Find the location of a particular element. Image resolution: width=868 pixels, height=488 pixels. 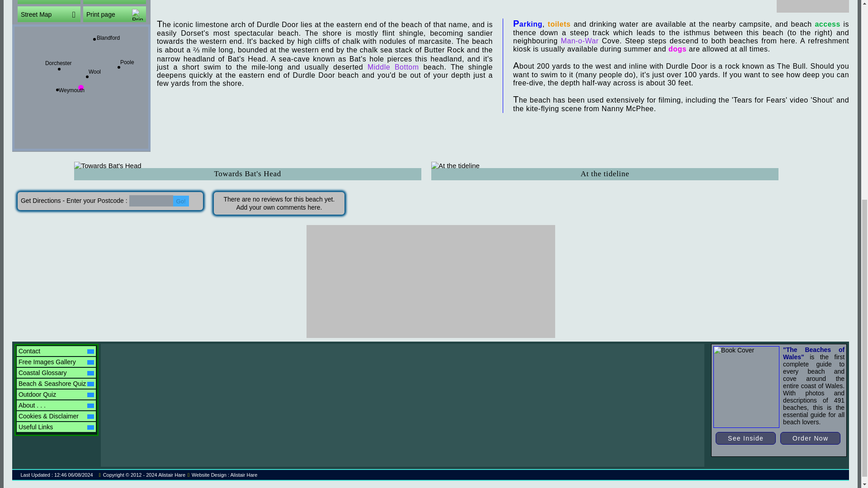

Free Images Gallery is located at coordinates (56, 361).